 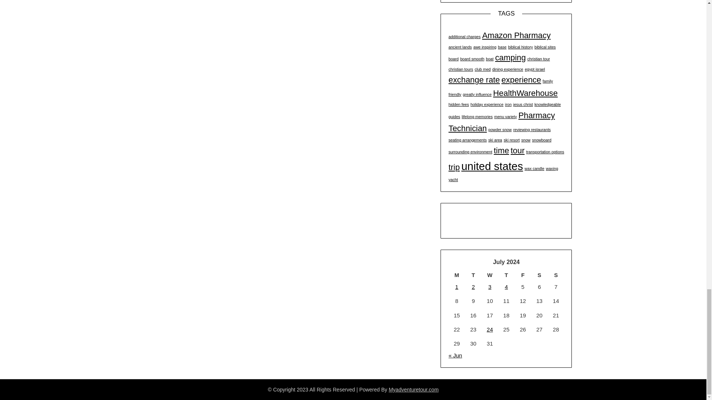 I want to click on Thursday, so click(x=506, y=275).